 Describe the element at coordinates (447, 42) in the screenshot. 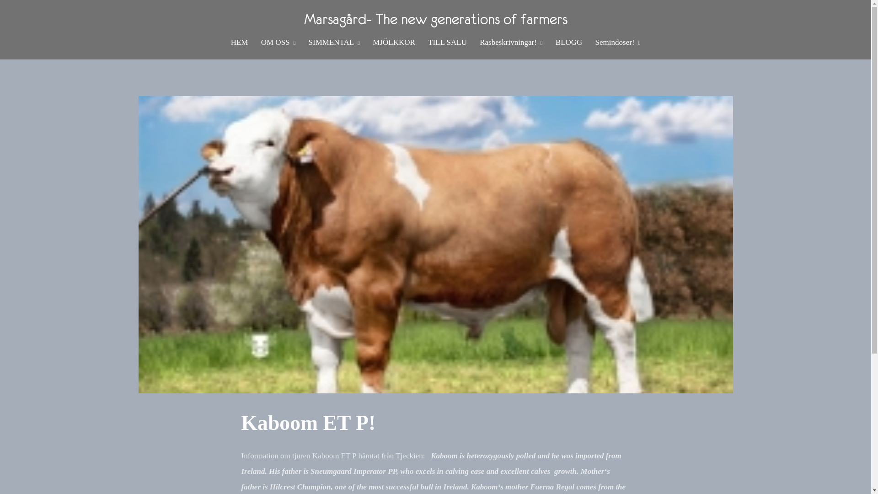

I see `TILL SALU` at that location.